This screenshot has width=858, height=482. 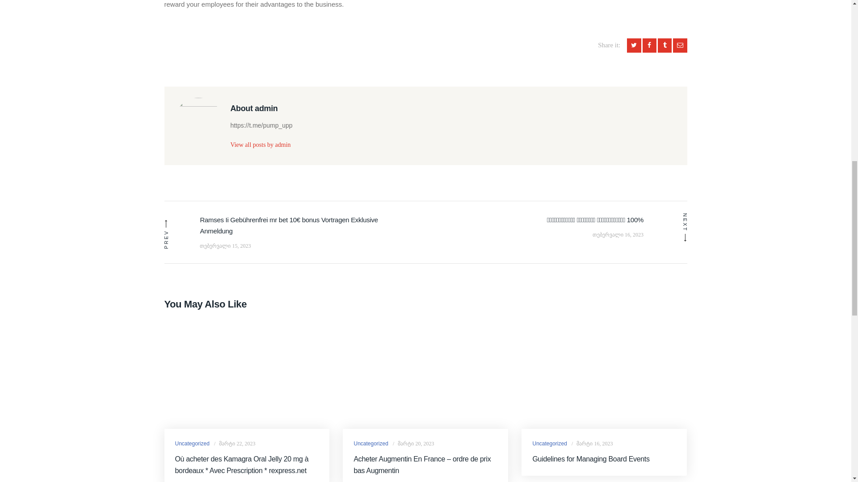 I want to click on View all posts in Uncategorized, so click(x=549, y=444).